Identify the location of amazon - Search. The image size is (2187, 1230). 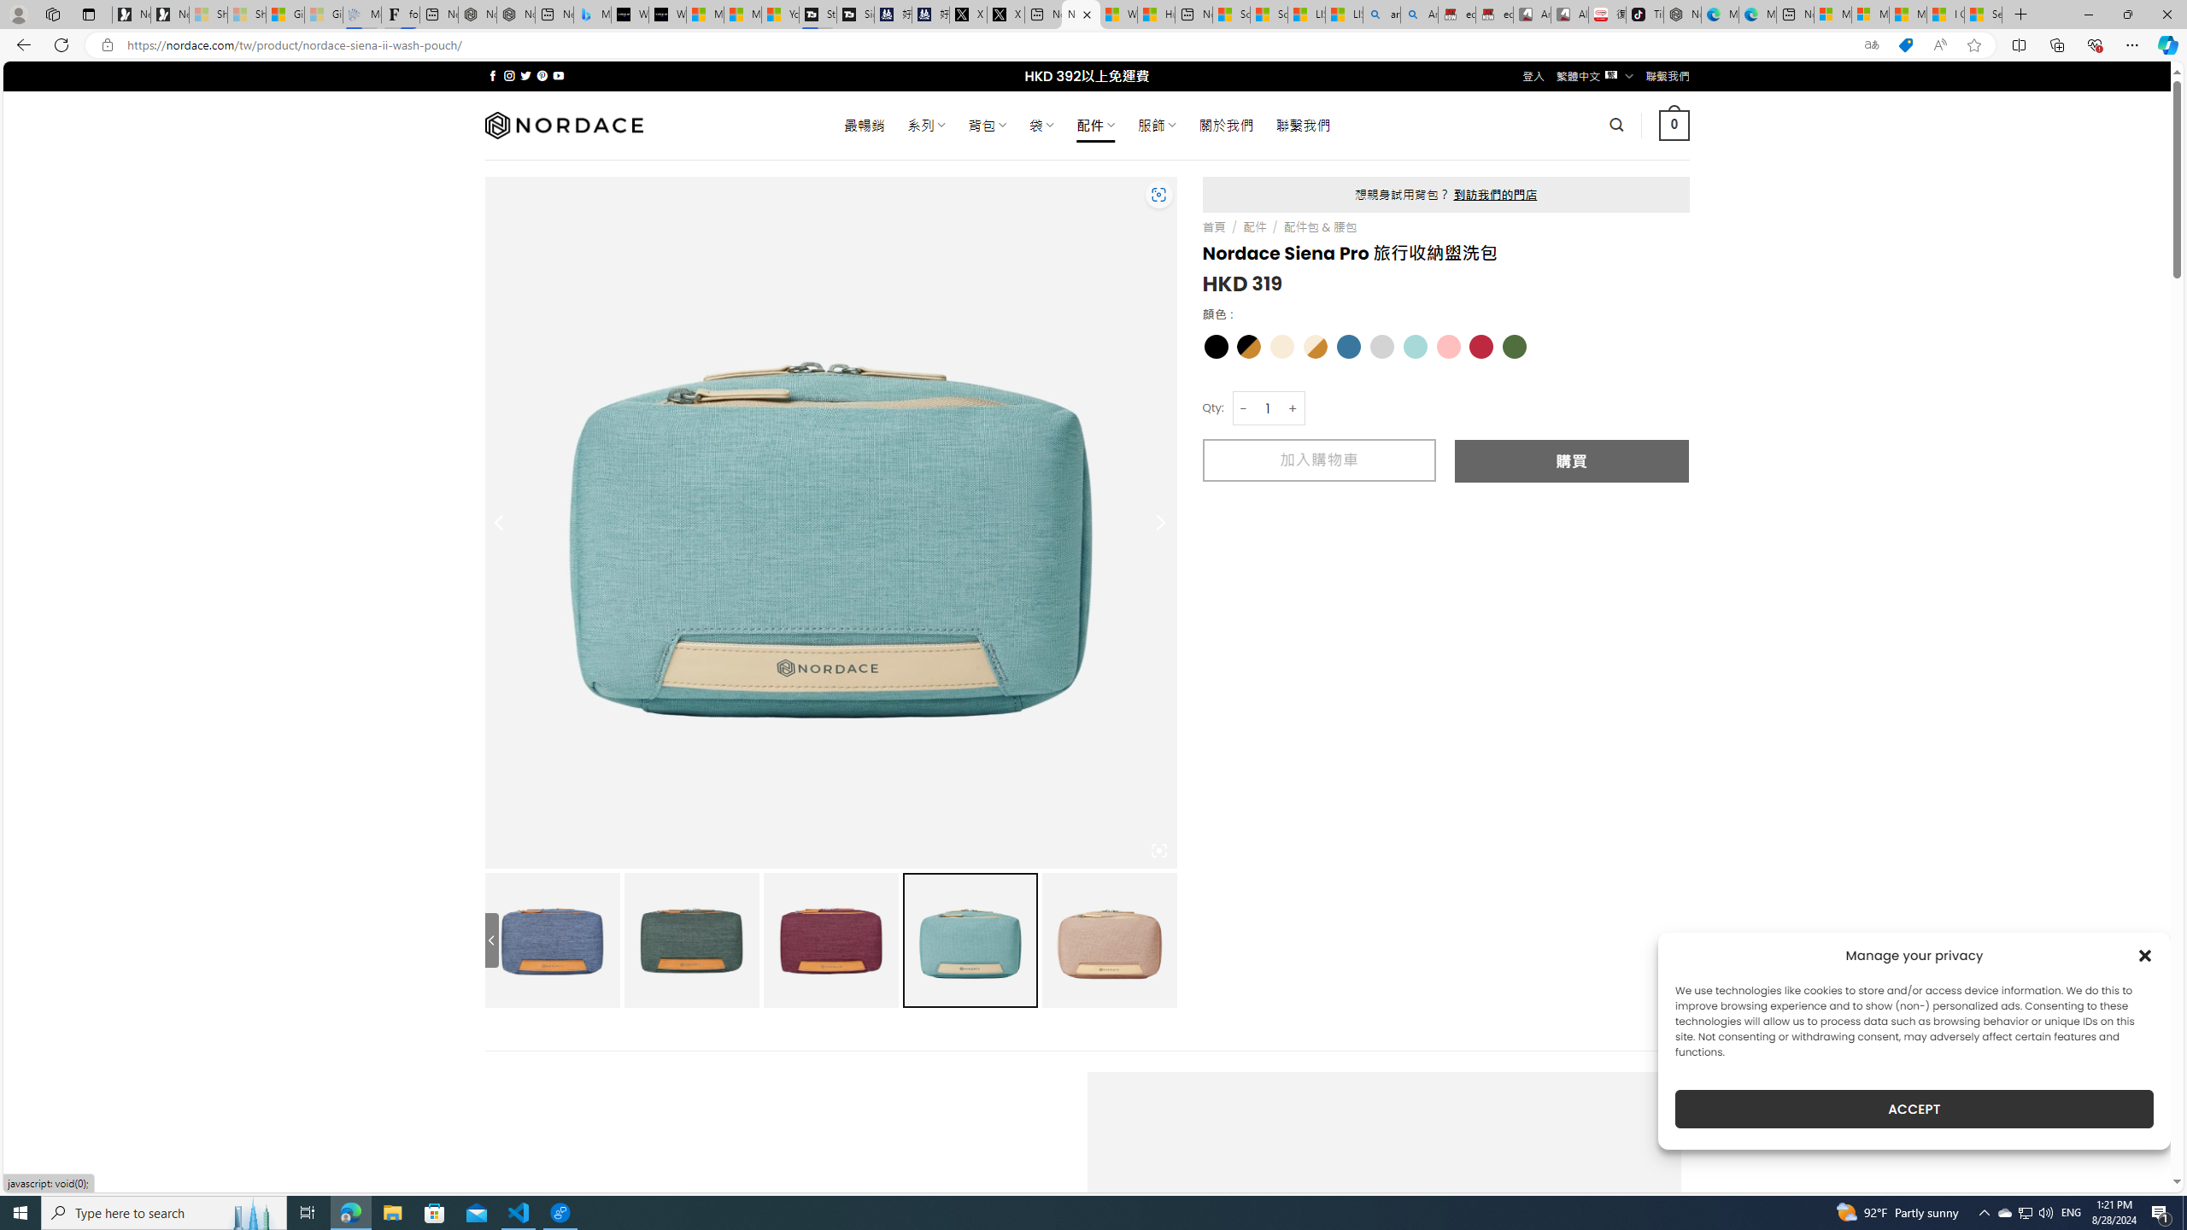
(1382, 15).